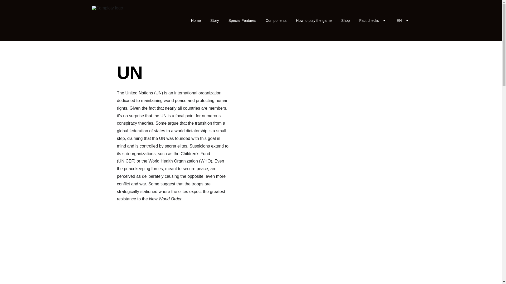 This screenshot has width=506, height=284. Describe the element at coordinates (196, 21) in the screenshot. I see `Home` at that location.